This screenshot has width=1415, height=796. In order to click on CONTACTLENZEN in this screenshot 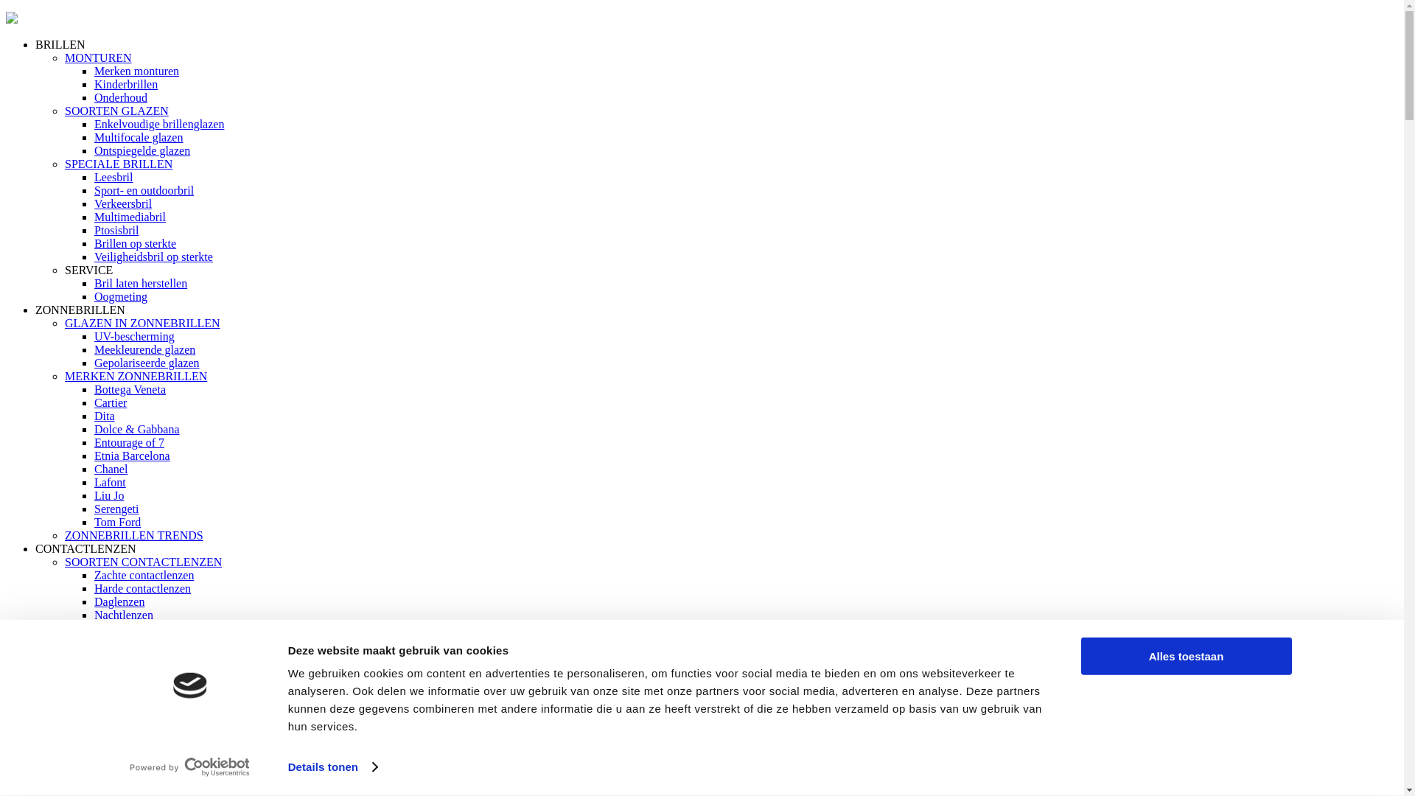, I will do `click(85, 548)`.